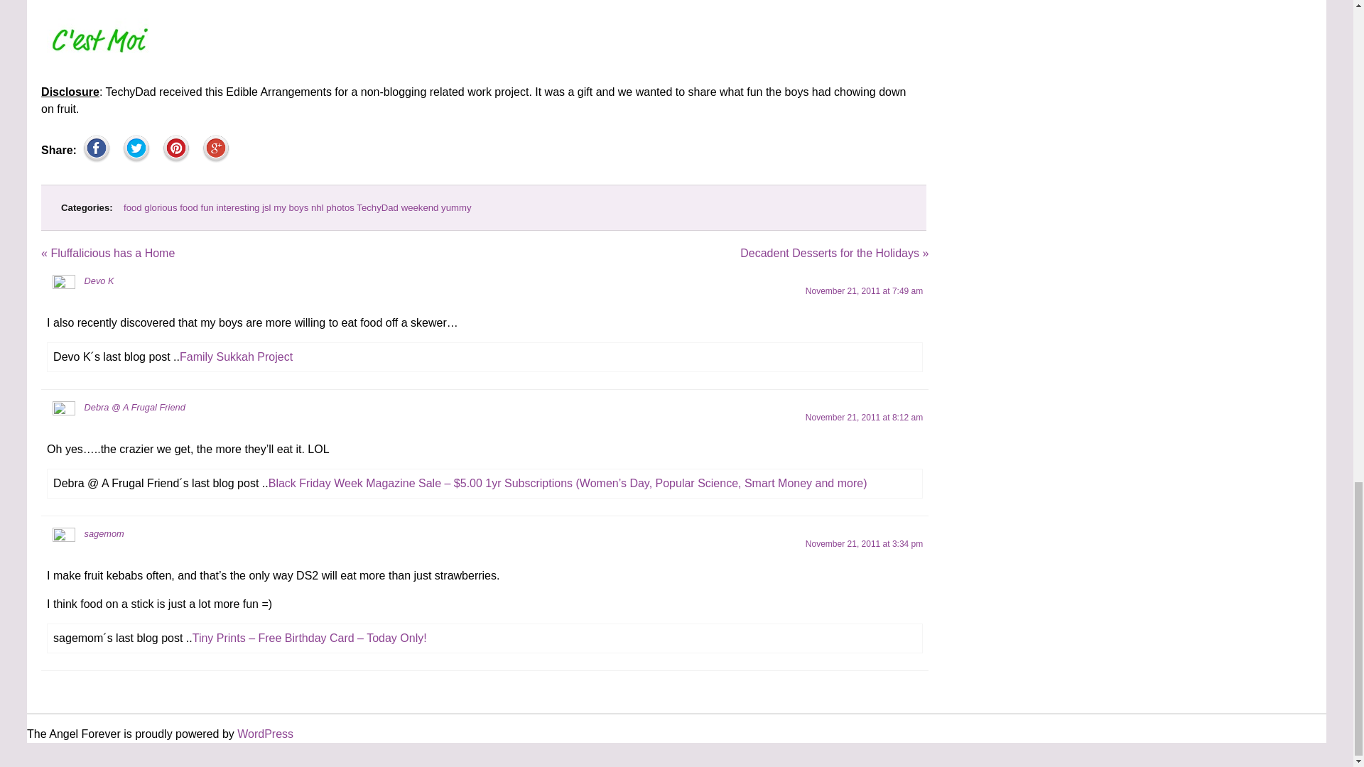 The height and width of the screenshot is (767, 1364). I want to click on fun, so click(207, 207).